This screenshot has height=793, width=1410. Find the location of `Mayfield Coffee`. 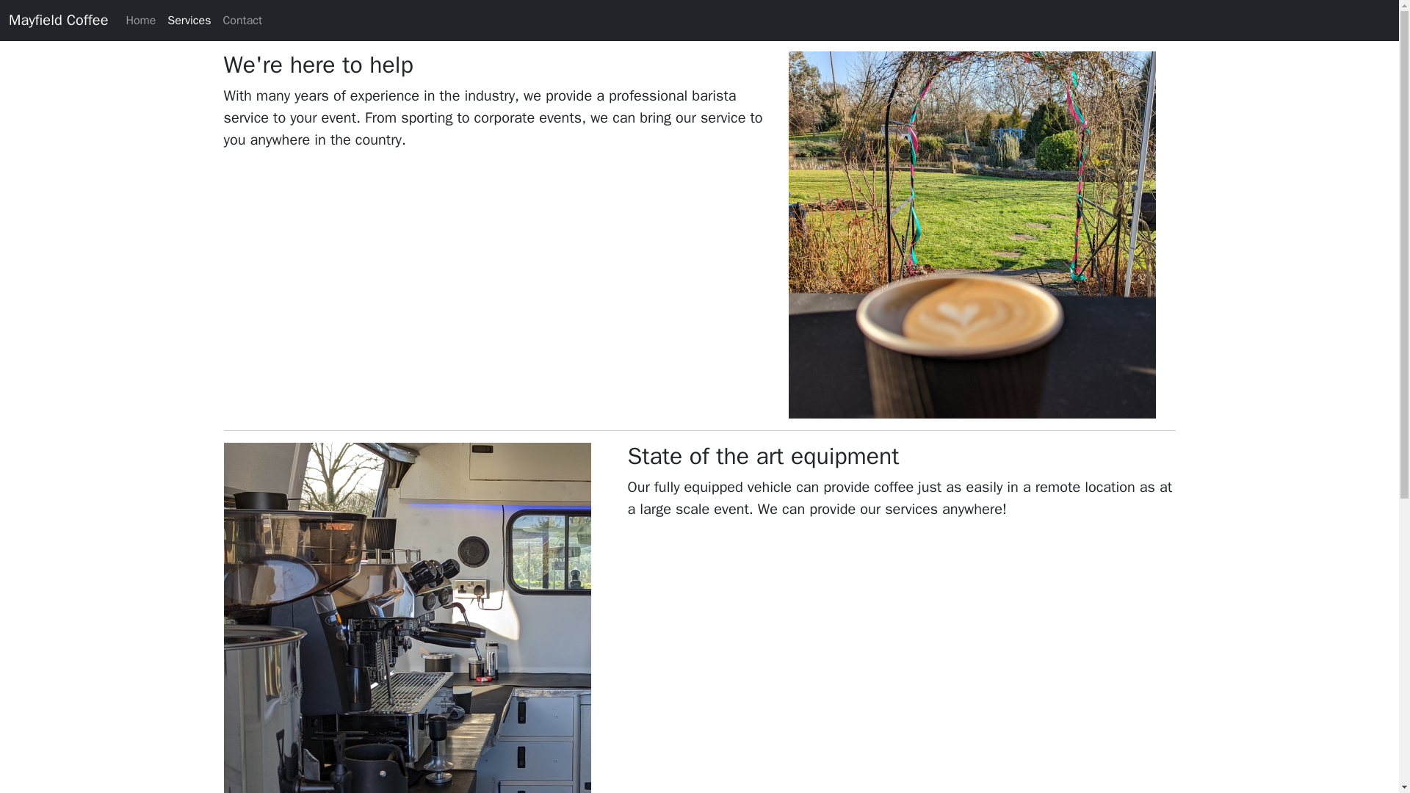

Mayfield Coffee is located at coordinates (58, 20).